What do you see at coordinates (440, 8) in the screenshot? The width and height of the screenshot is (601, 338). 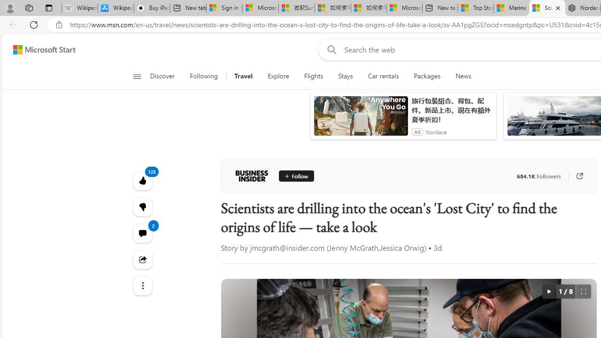 I see `New tab` at bounding box center [440, 8].